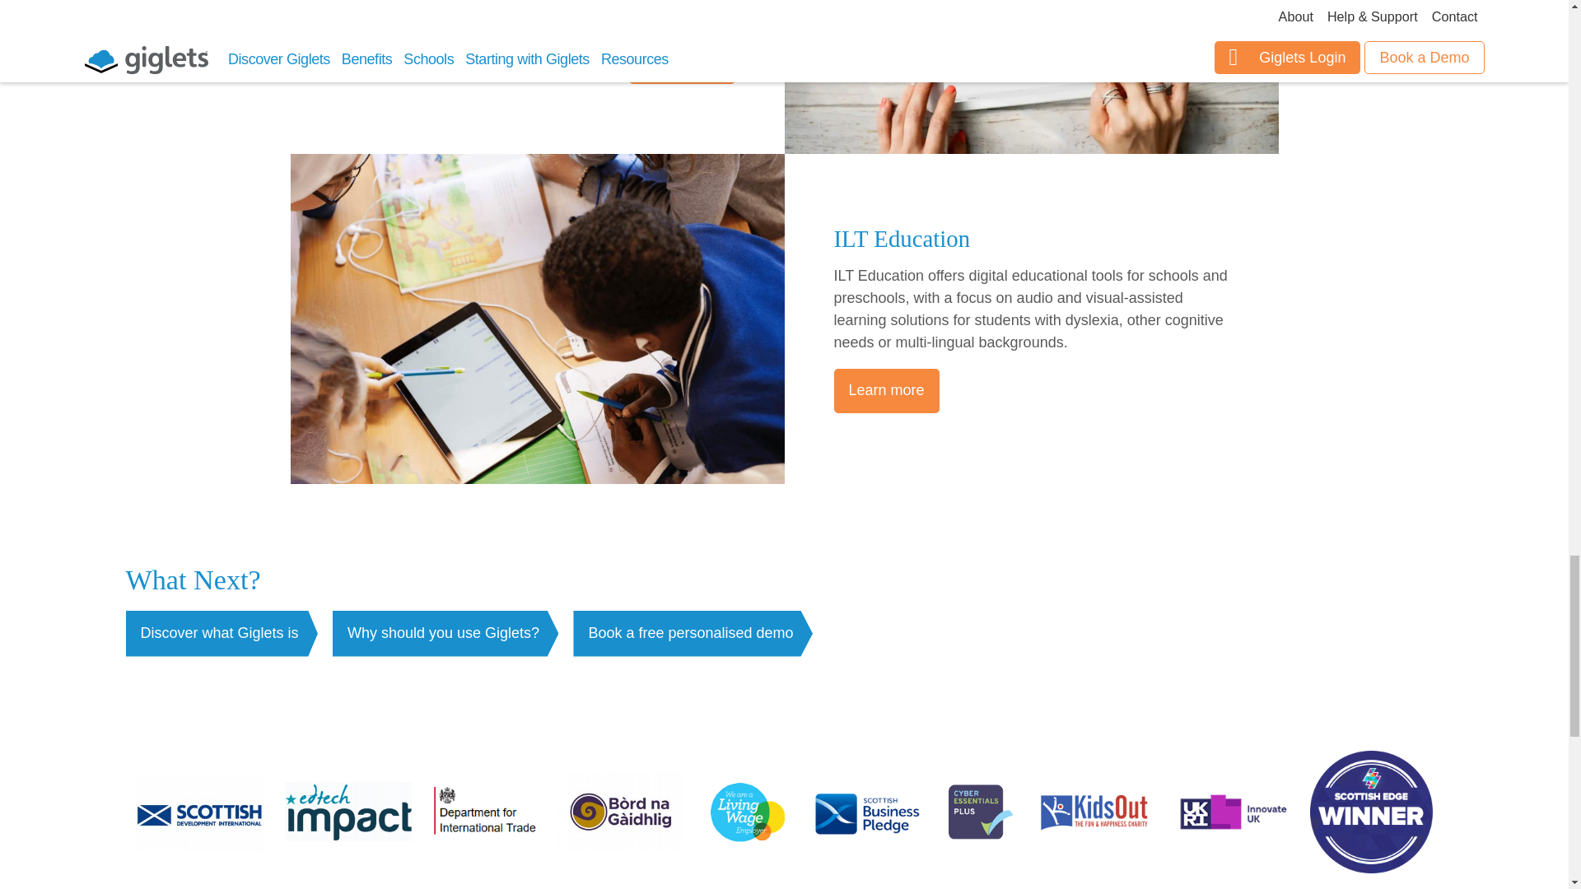 The width and height of the screenshot is (1581, 889). What do you see at coordinates (1094, 815) in the screenshot?
I see `KidsOut World Stories` at bounding box center [1094, 815].